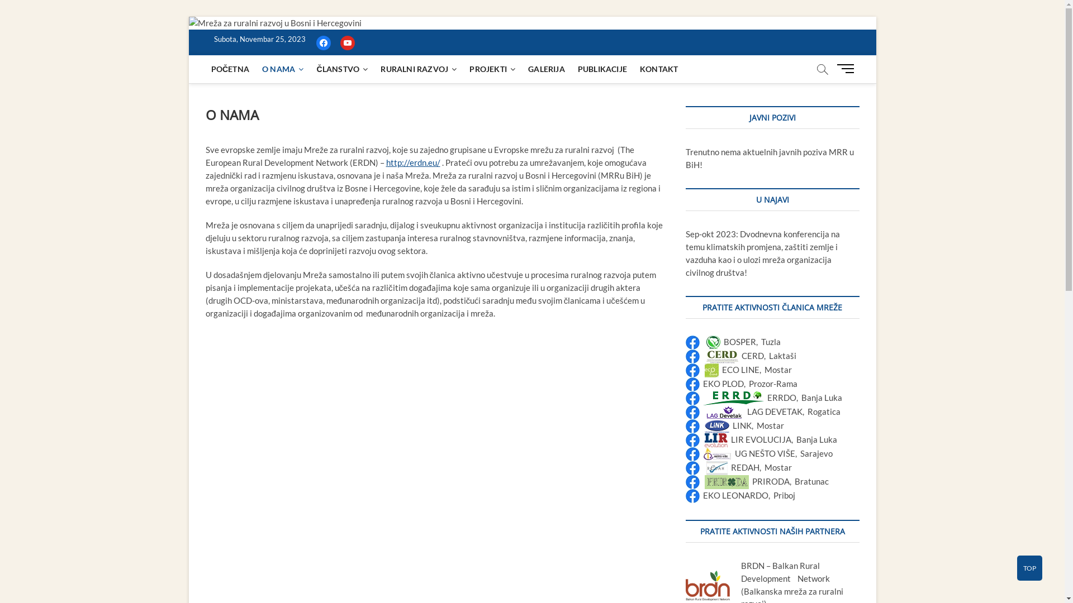  I want to click on TOP, so click(1029, 568).